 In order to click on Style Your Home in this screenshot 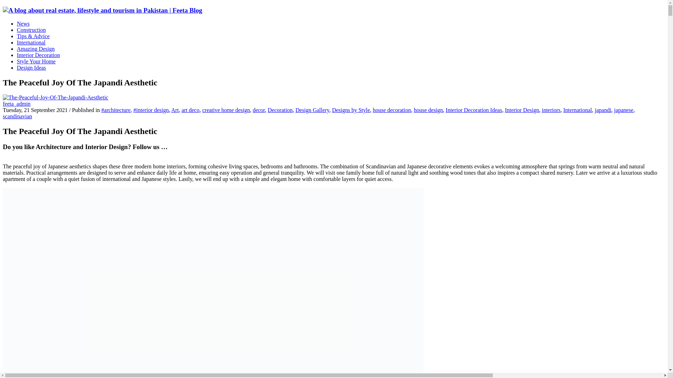, I will do `click(36, 61)`.